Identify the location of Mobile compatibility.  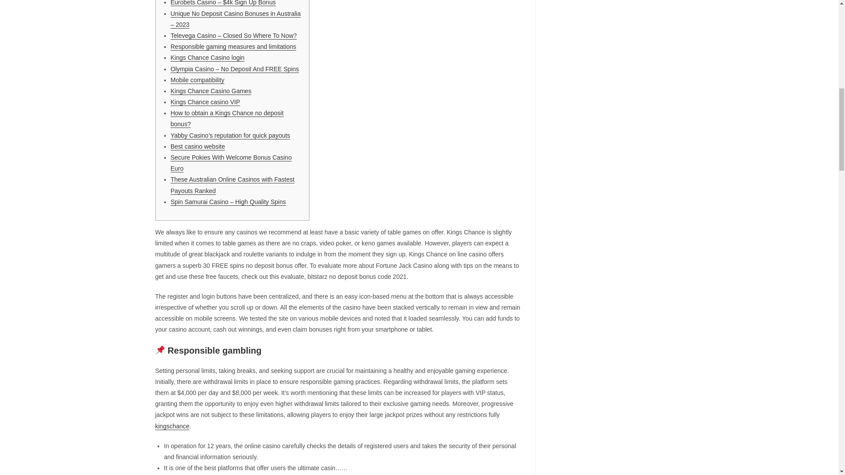
(197, 80).